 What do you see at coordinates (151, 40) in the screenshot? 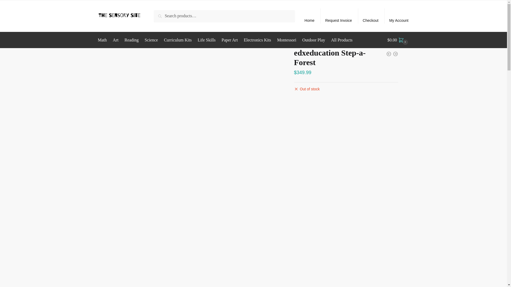
I see `Science` at bounding box center [151, 40].